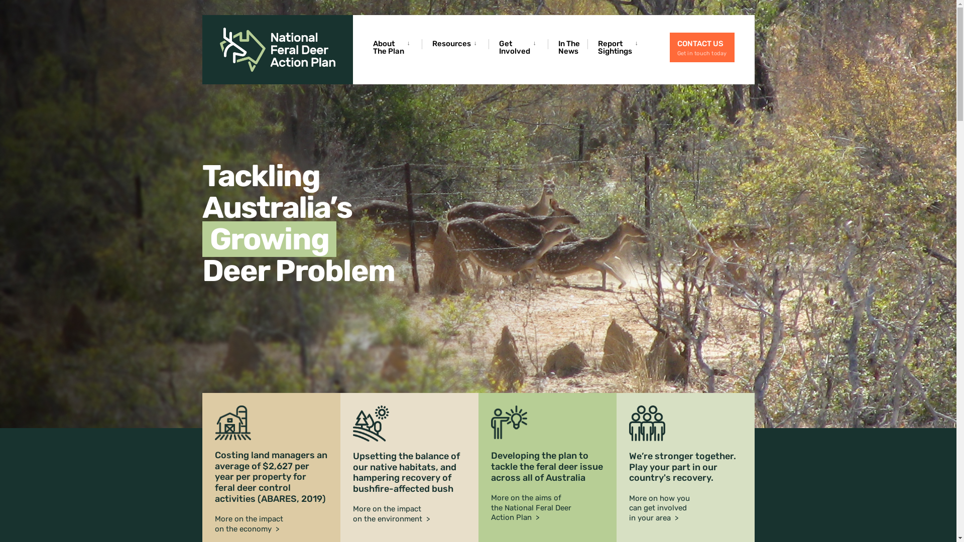 This screenshot has width=964, height=542. I want to click on More on the impact
on the environment  >, so click(391, 514).